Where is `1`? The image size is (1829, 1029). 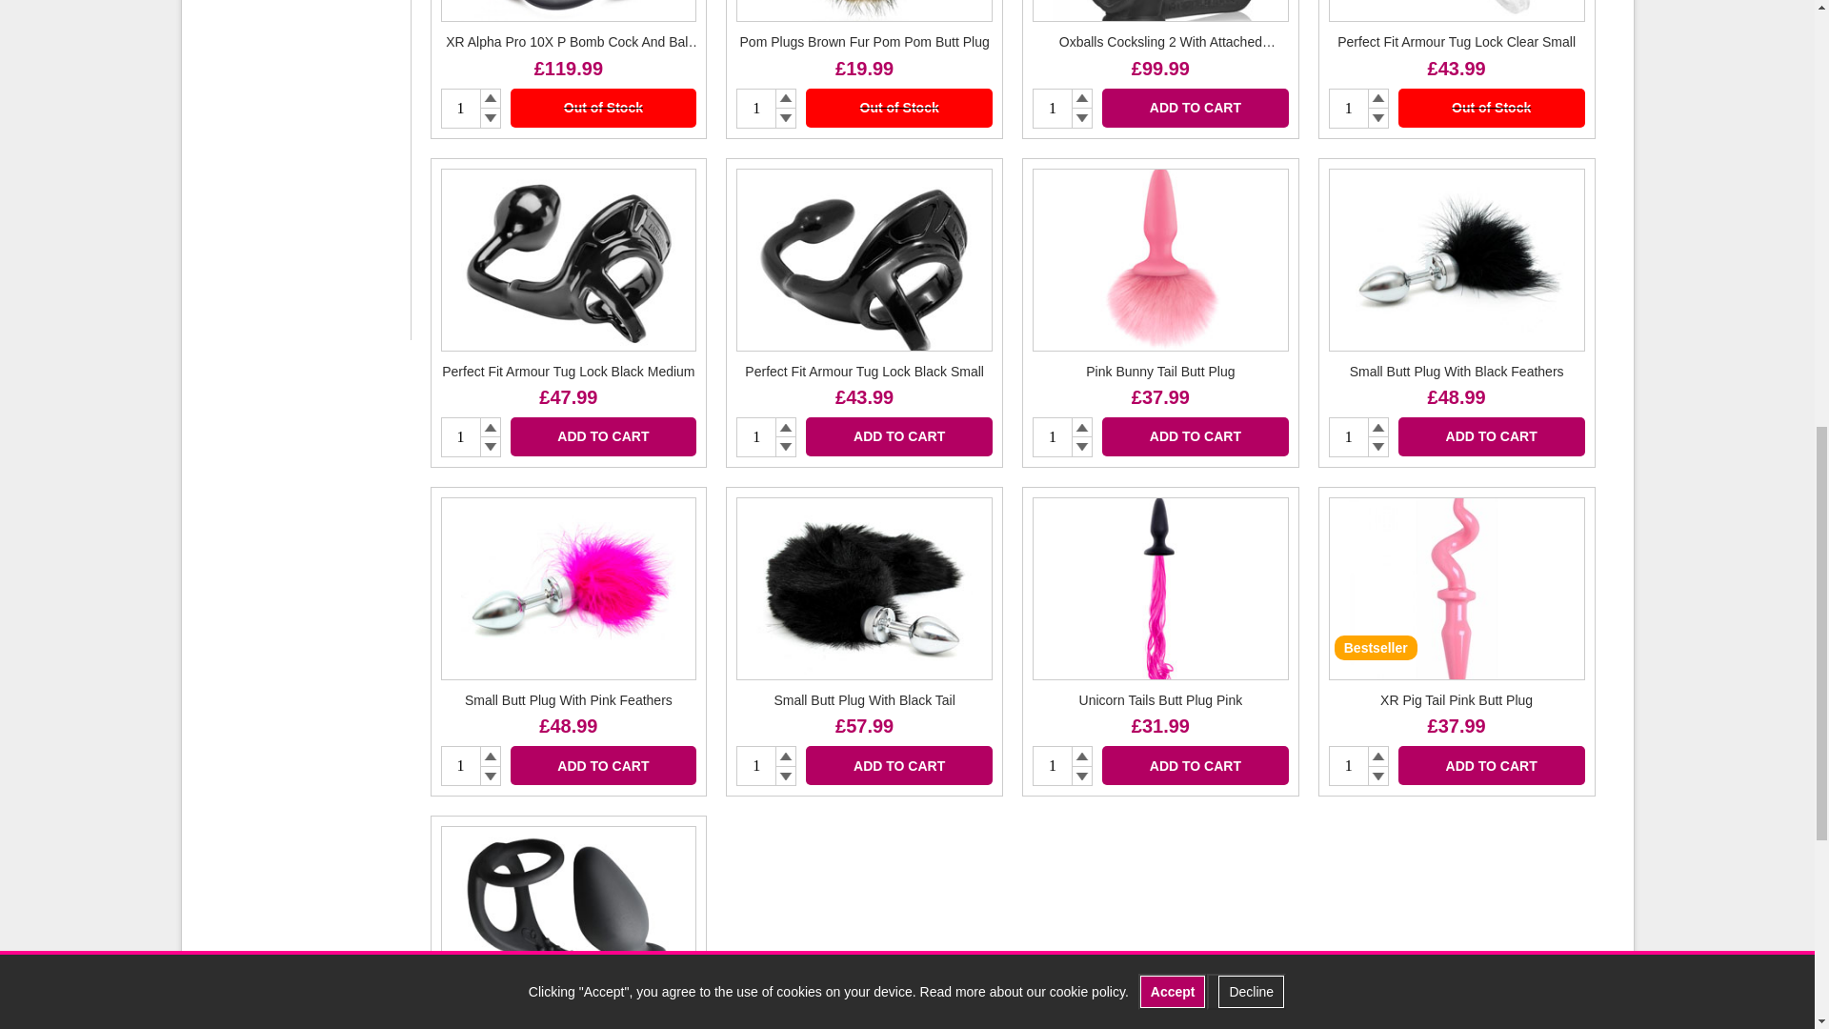 1 is located at coordinates (459, 109).